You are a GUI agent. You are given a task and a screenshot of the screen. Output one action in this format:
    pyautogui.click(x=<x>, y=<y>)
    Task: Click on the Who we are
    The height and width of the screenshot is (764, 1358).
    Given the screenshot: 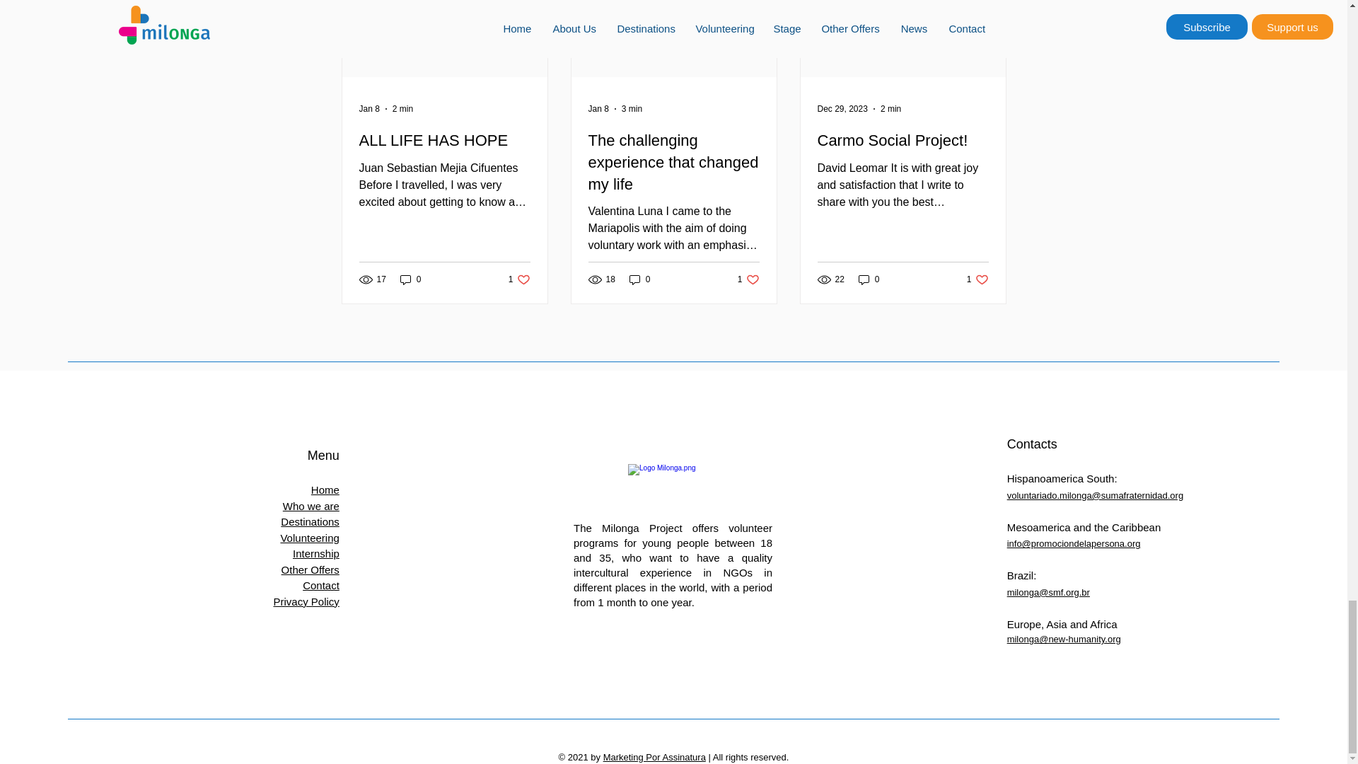 What is the action you would take?
    pyautogui.click(x=311, y=506)
    